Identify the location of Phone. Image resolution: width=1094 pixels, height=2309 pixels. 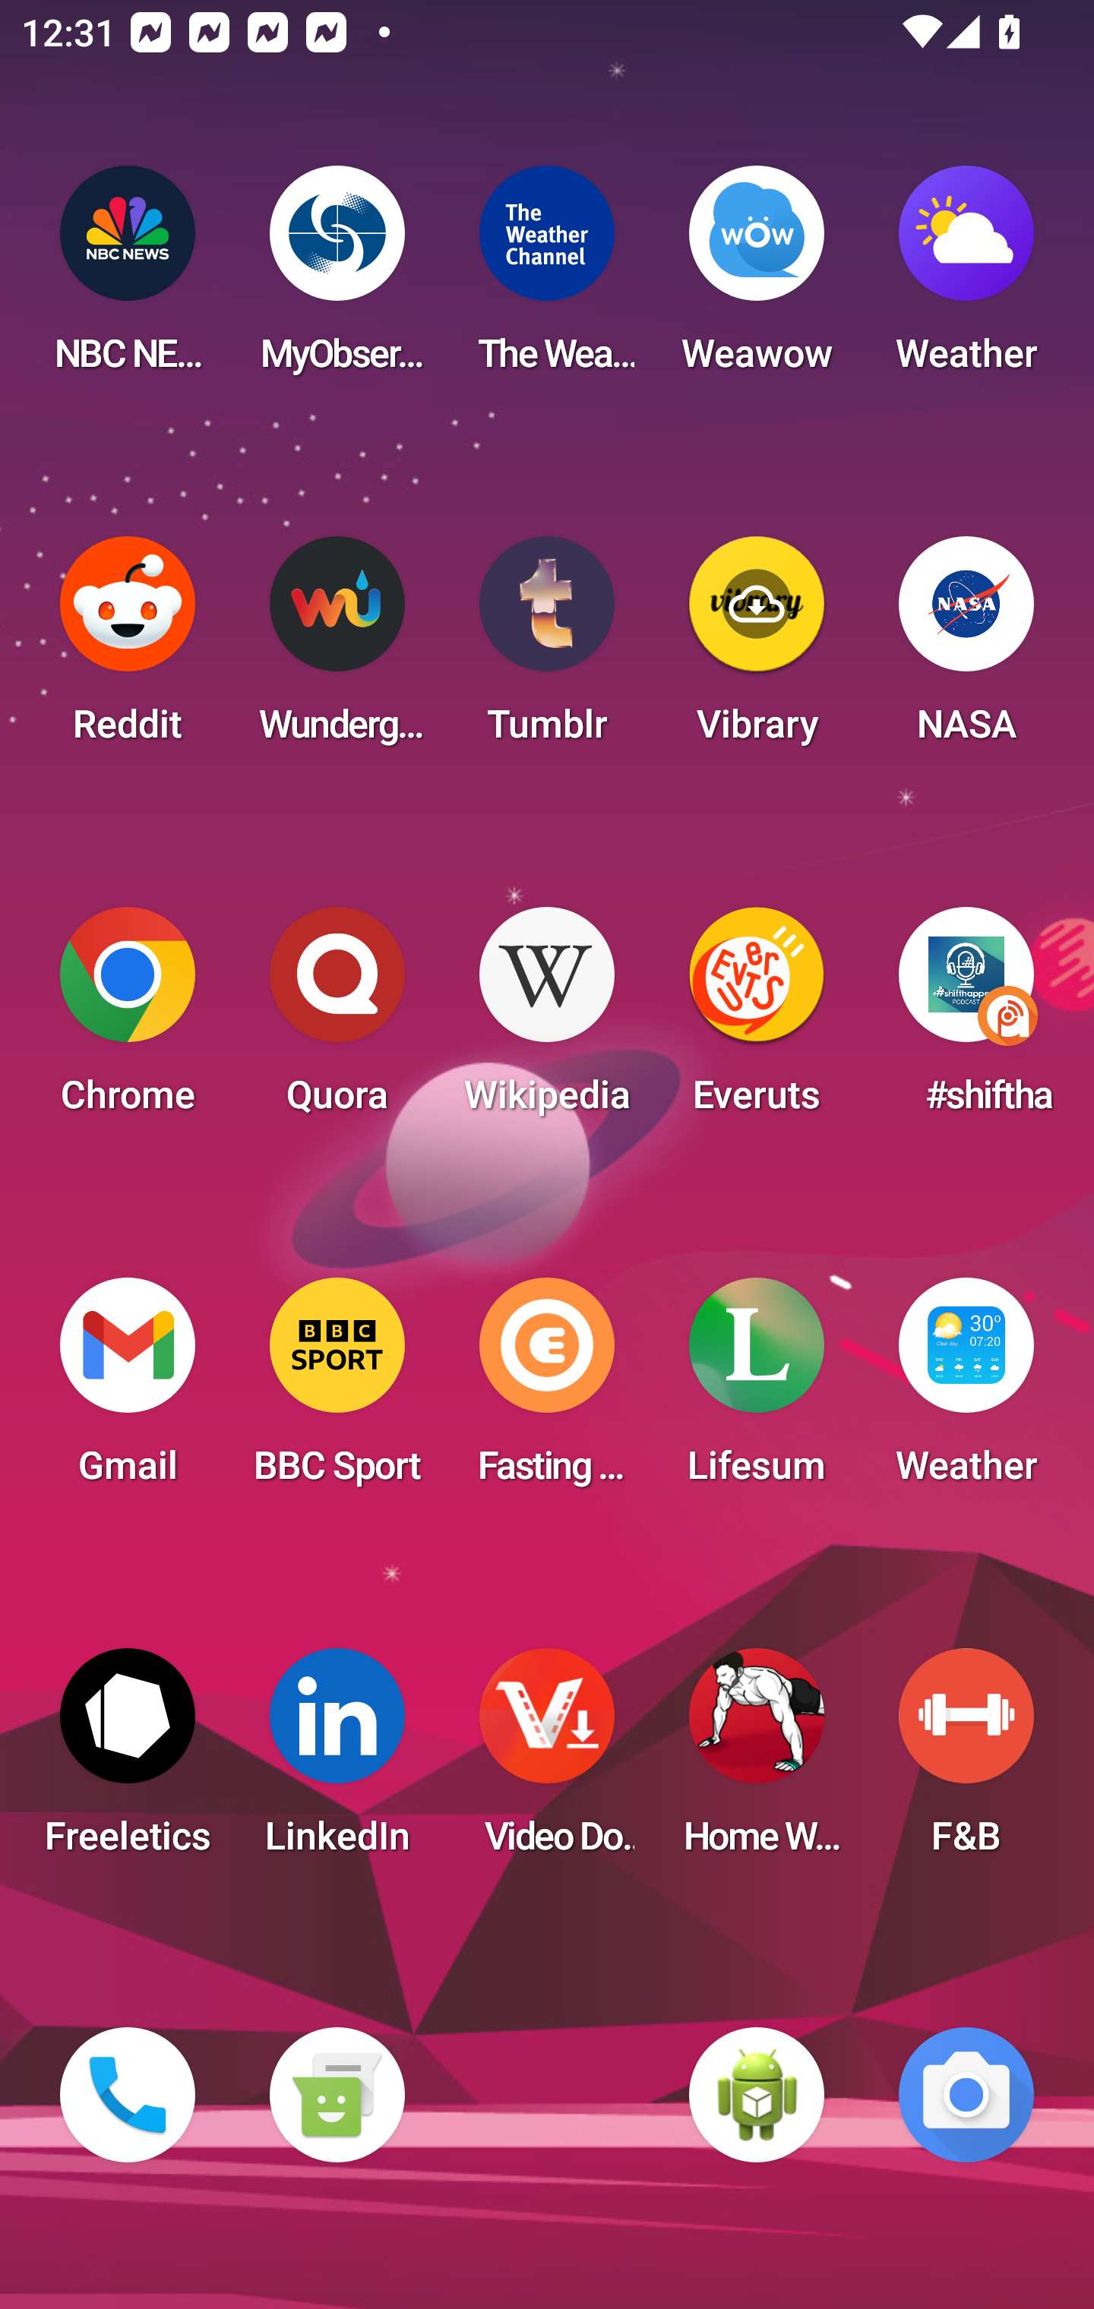
(128, 2095).